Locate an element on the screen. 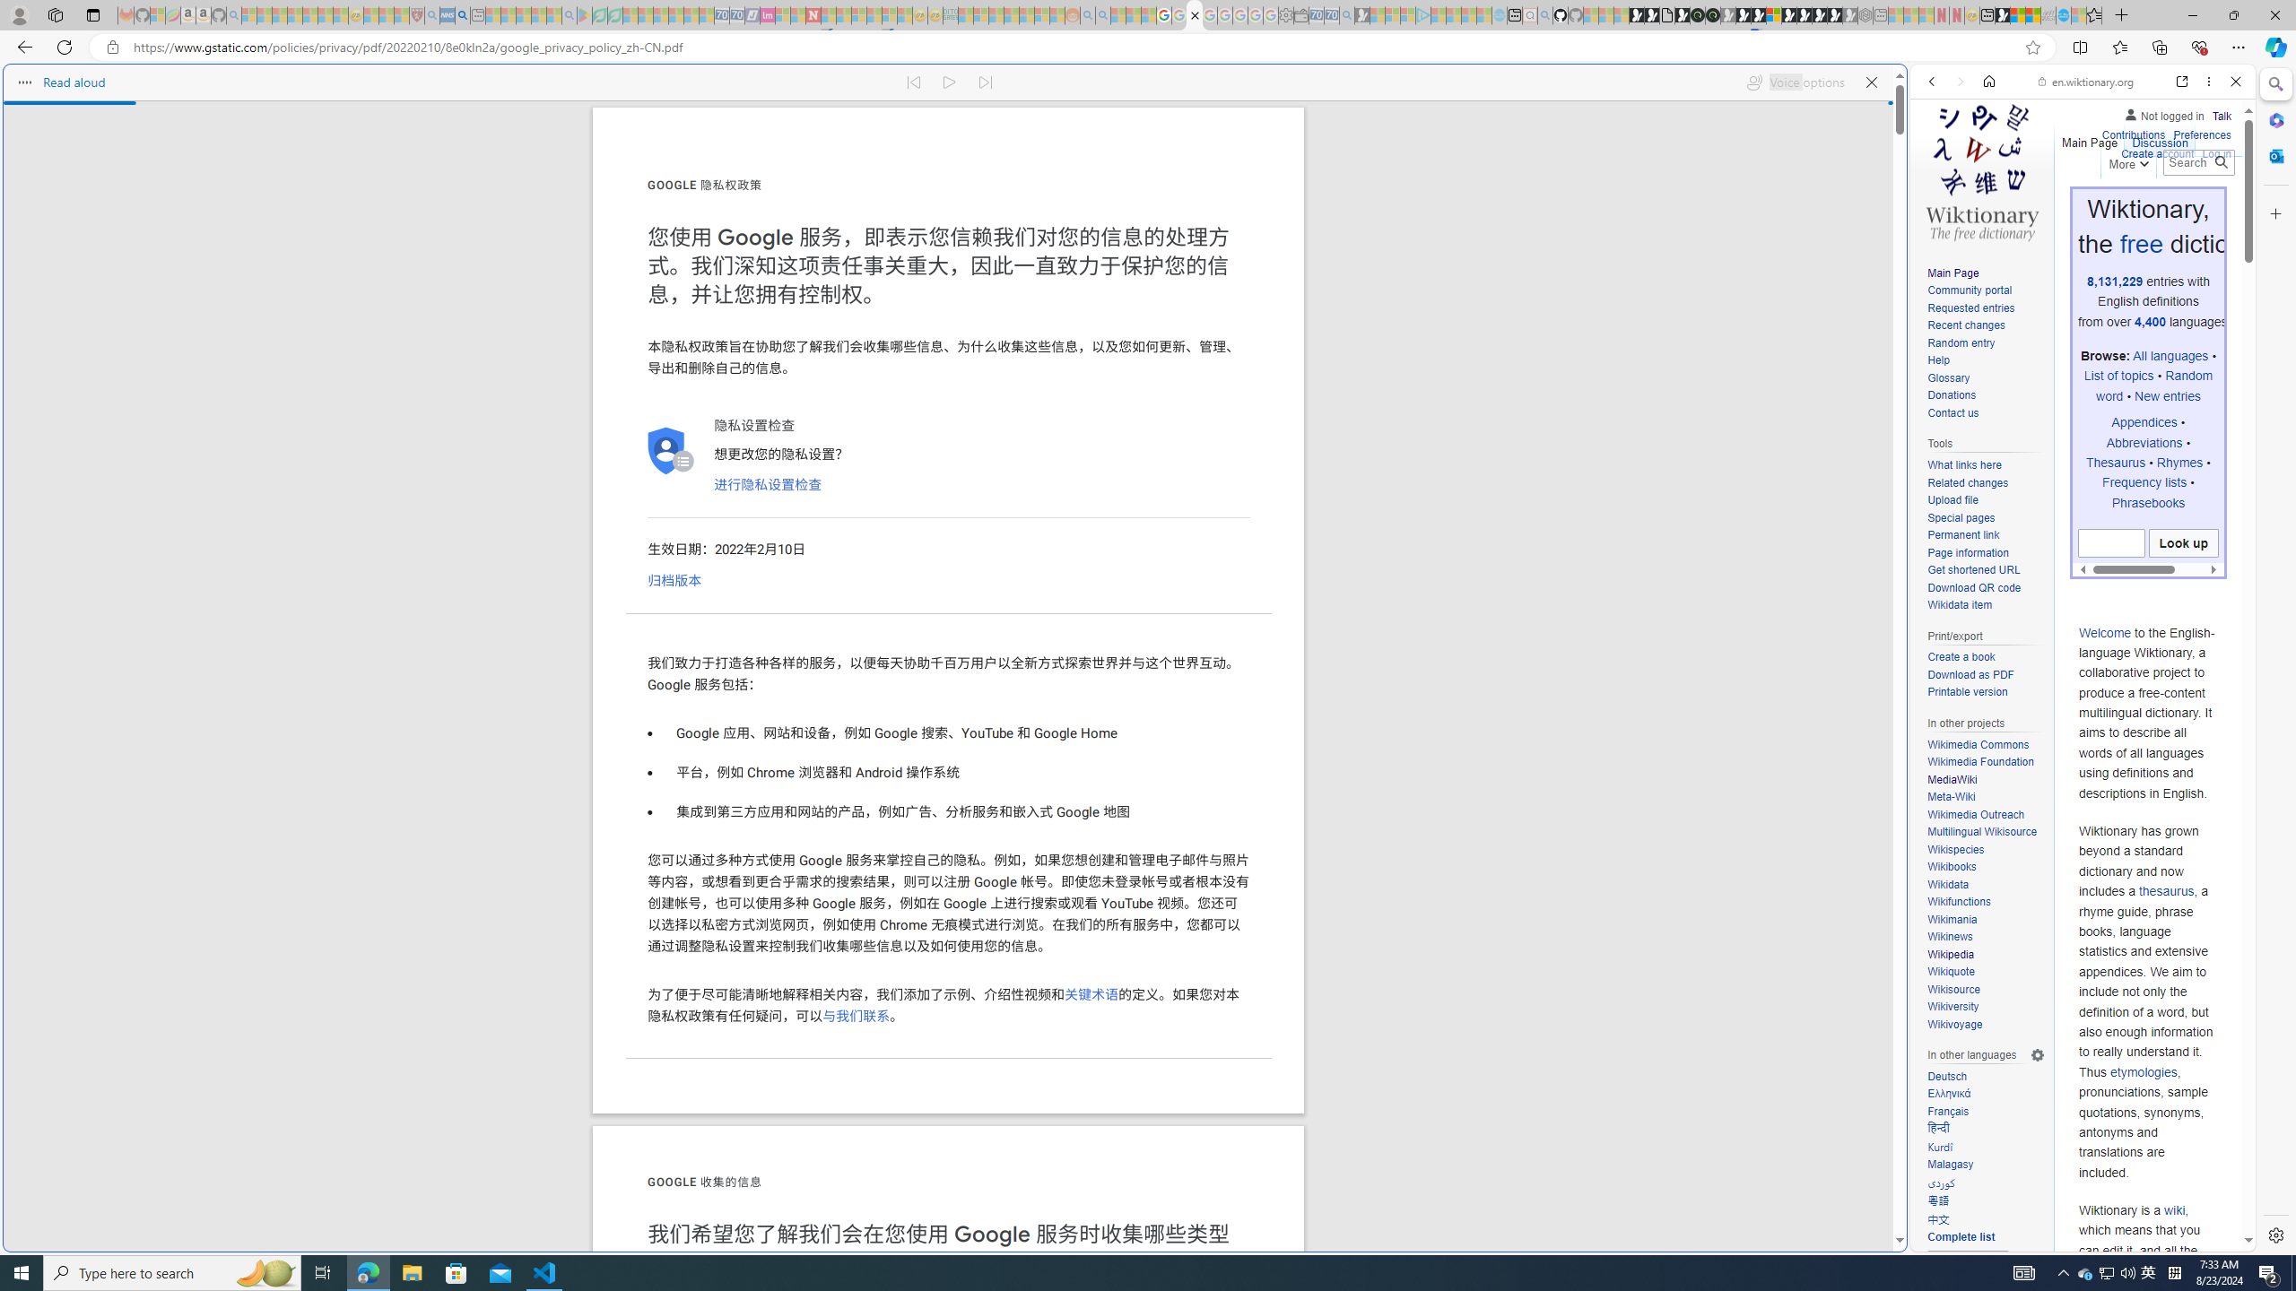  Printable version is located at coordinates (1986, 693).